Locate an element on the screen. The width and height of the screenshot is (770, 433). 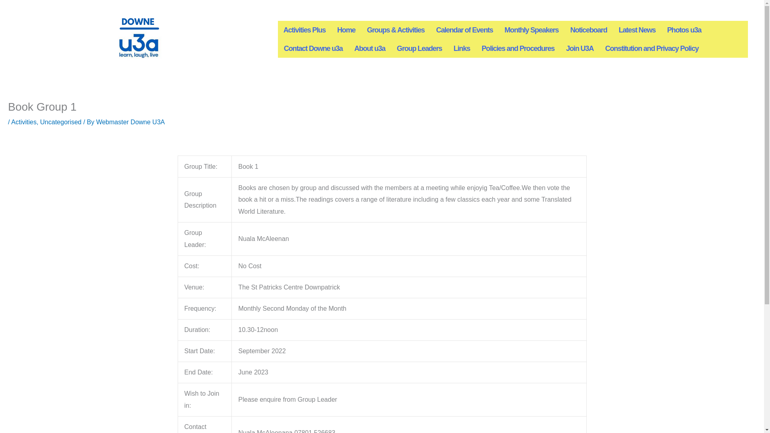
Noticeboard is located at coordinates (589, 30).